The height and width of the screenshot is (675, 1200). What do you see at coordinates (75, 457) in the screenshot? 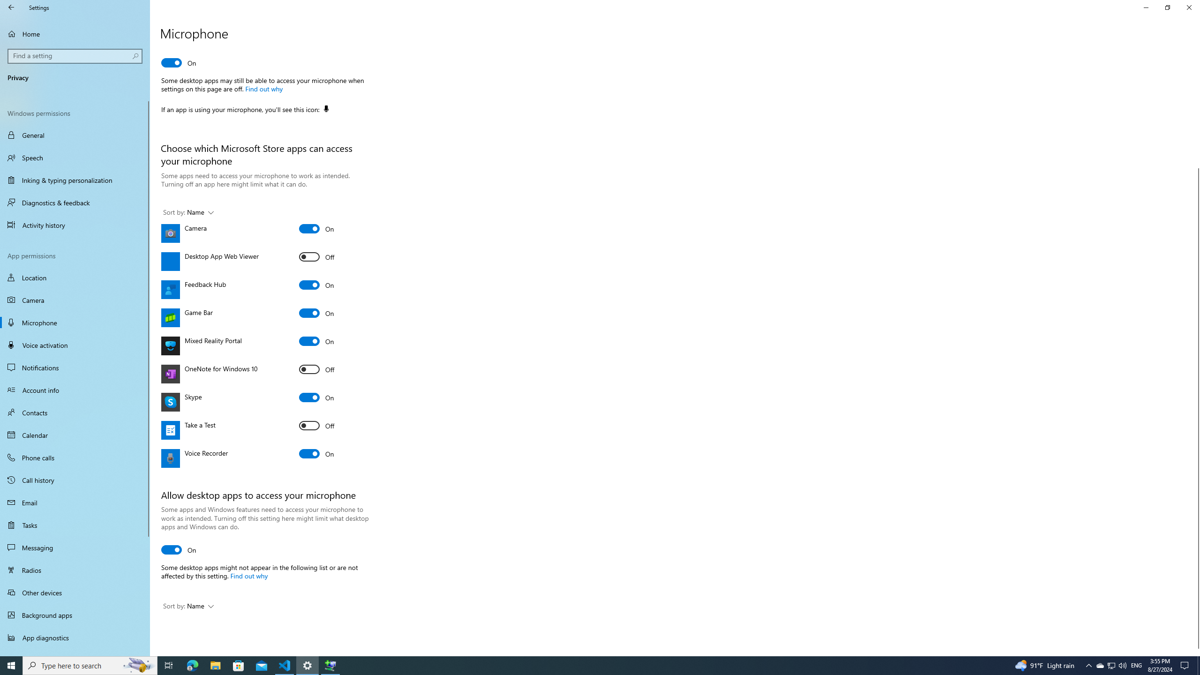
I see `Phone calls` at bounding box center [75, 457].